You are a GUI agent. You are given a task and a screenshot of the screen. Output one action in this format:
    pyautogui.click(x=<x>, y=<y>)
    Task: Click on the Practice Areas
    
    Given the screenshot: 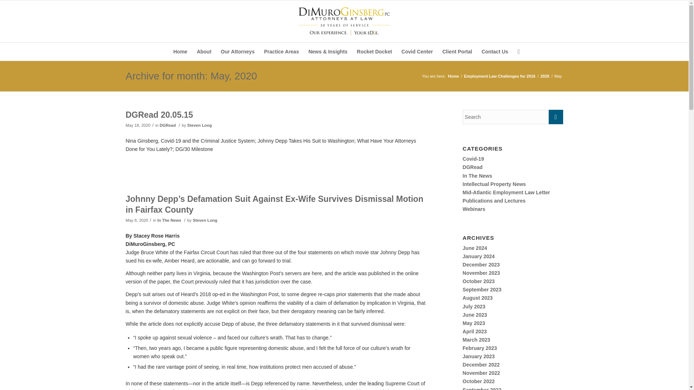 What is the action you would take?
    pyautogui.click(x=281, y=51)
    